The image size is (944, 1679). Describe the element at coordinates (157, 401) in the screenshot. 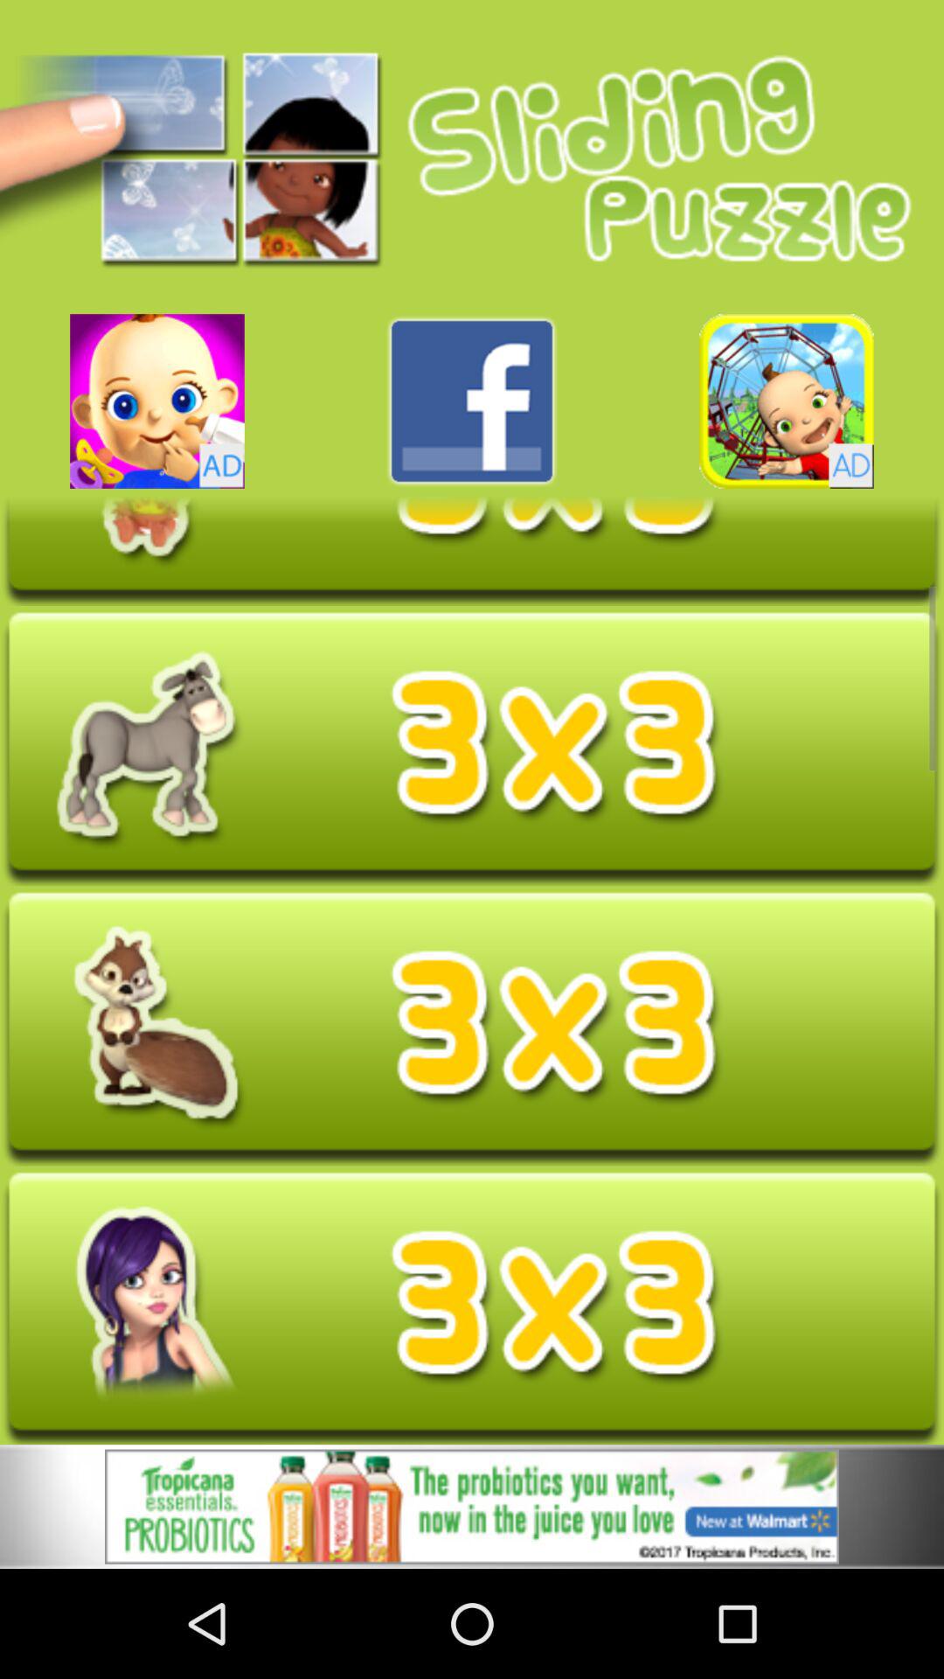

I see `games page` at that location.